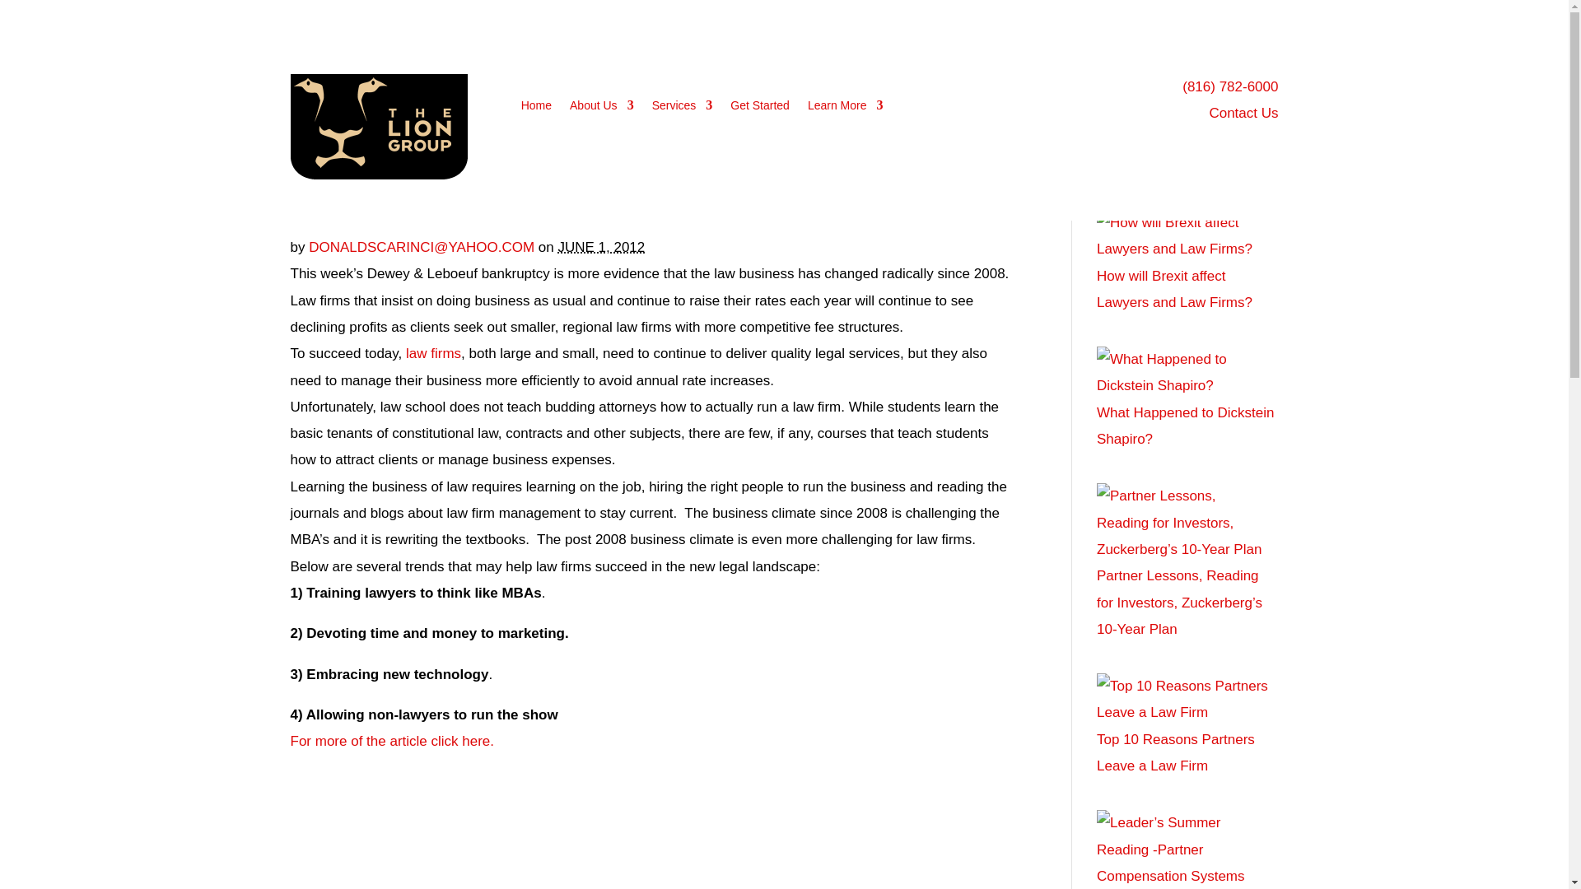 The width and height of the screenshot is (1581, 889). I want to click on Chris Batz, so click(331, 171).